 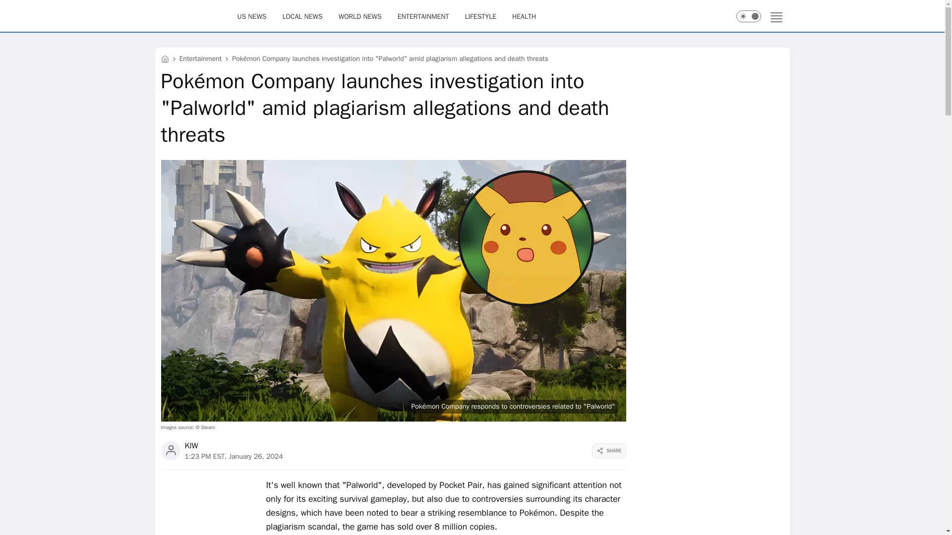 I want to click on ENTERTAINMENT, so click(x=423, y=16).